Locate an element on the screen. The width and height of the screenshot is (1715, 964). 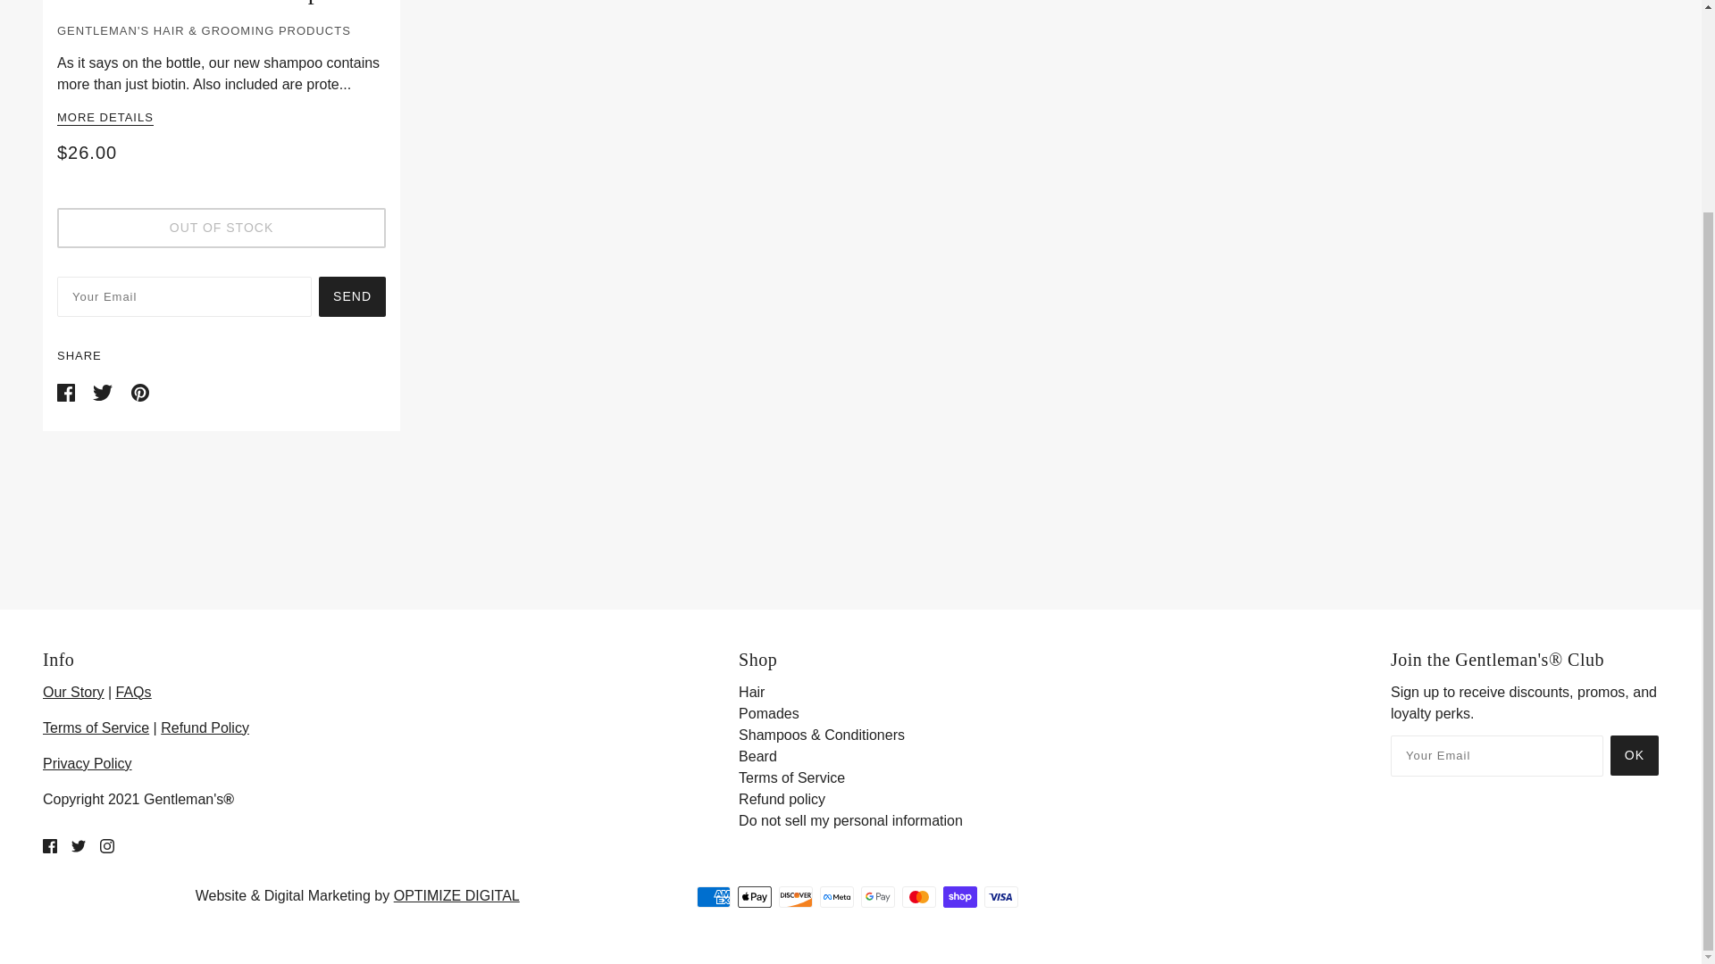
SEND is located at coordinates (352, 296).